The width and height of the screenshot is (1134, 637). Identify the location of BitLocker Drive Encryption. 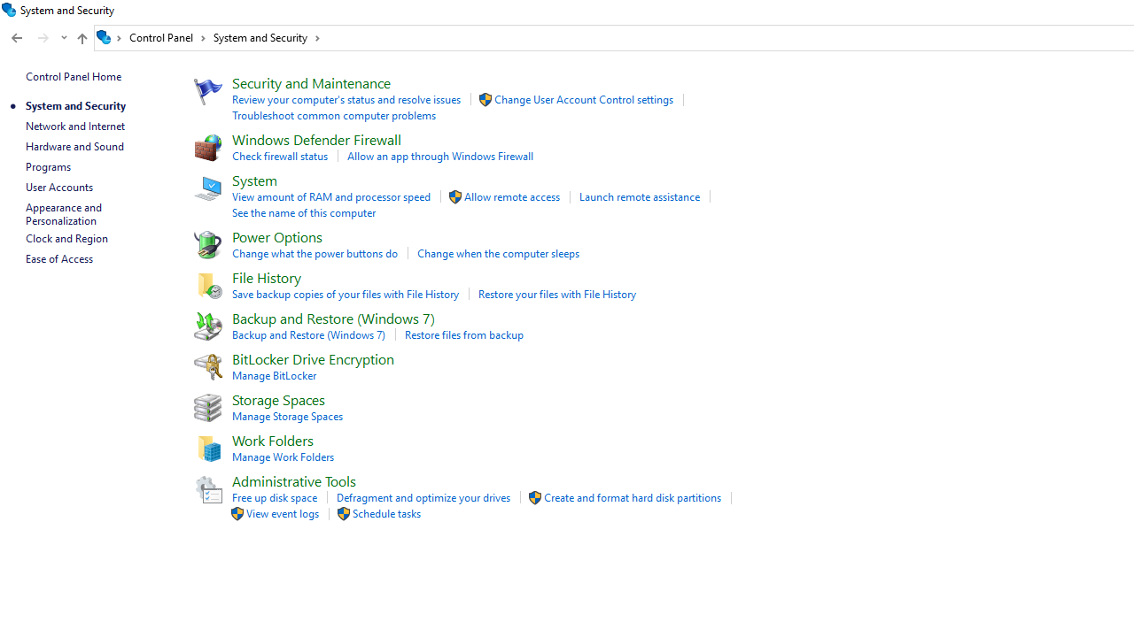
(312, 359).